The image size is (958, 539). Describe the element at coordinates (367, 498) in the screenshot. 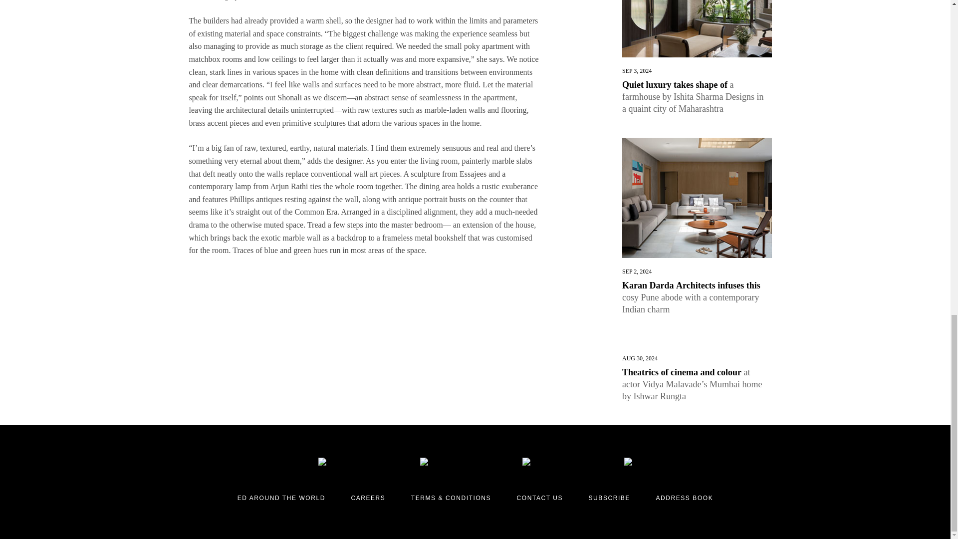

I see `CAREERS` at that location.